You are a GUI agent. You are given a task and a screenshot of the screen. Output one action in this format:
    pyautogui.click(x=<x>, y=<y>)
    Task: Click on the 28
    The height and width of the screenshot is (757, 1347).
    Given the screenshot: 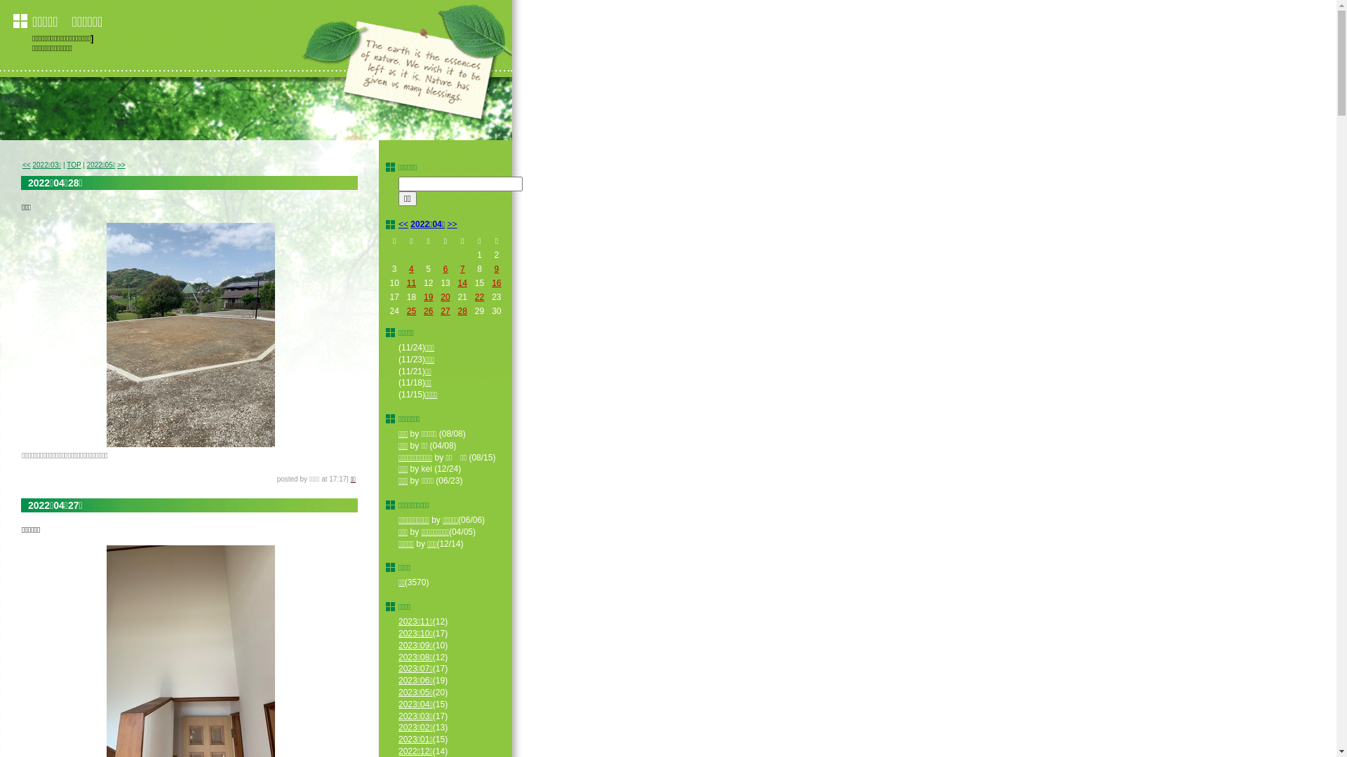 What is the action you would take?
    pyautogui.click(x=463, y=311)
    